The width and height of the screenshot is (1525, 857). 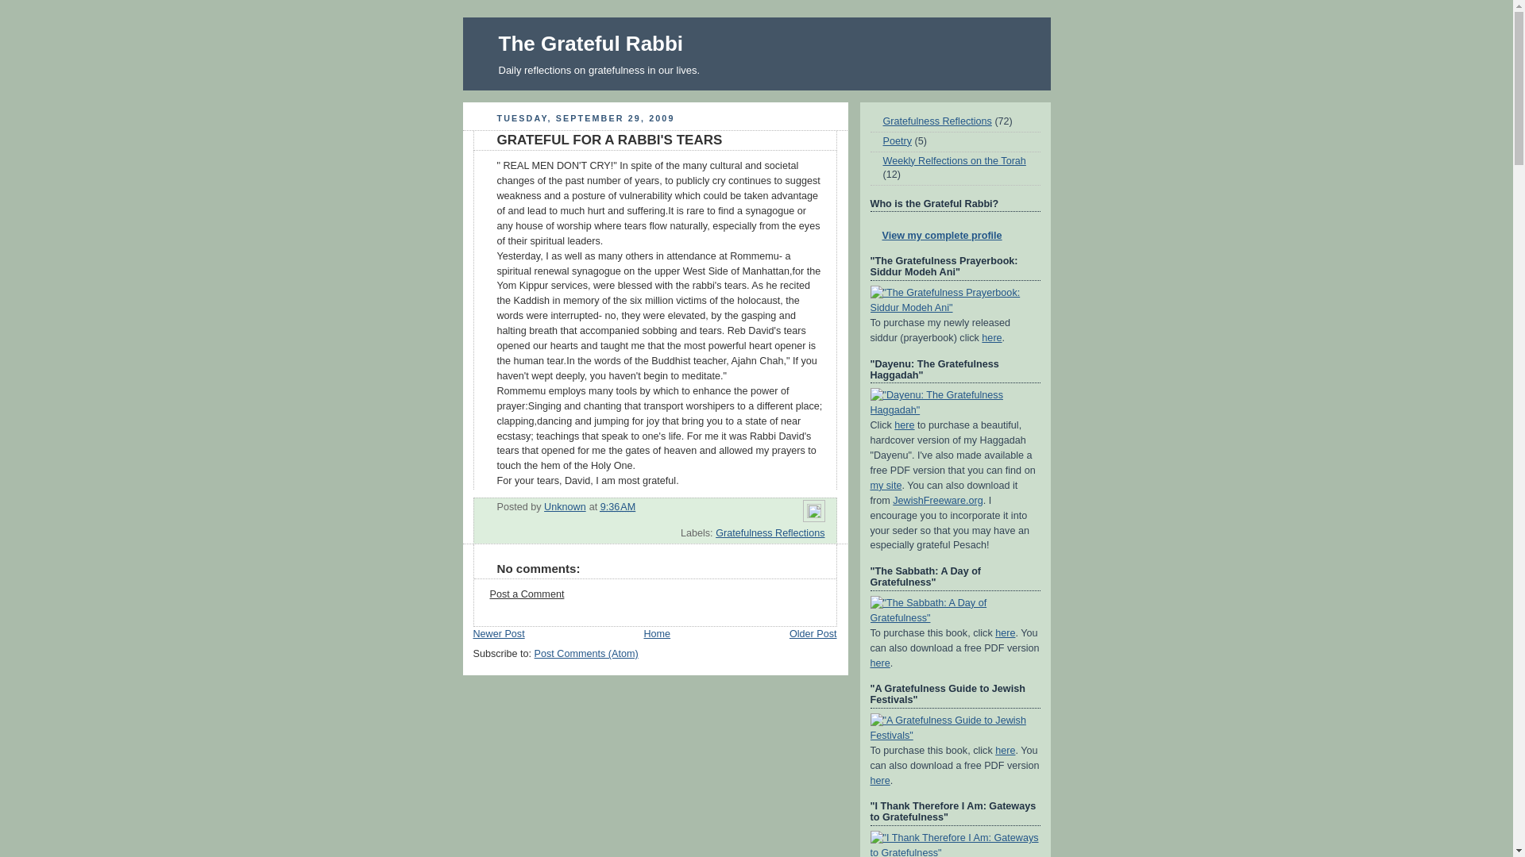 I want to click on Home, so click(x=657, y=633).